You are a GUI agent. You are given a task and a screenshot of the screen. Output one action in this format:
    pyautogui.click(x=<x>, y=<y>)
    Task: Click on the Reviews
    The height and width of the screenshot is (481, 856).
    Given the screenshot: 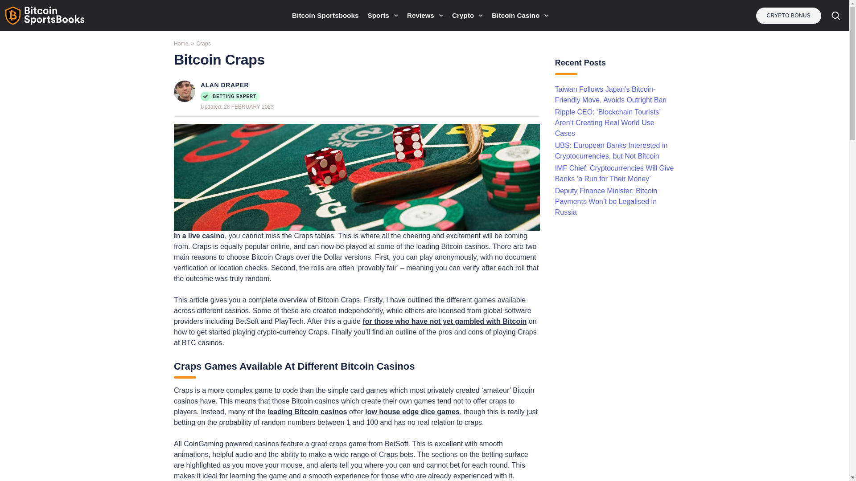 What is the action you would take?
    pyautogui.click(x=425, y=16)
    